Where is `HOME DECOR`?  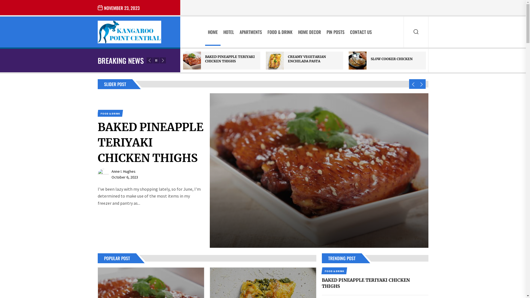
HOME DECOR is located at coordinates (310, 32).